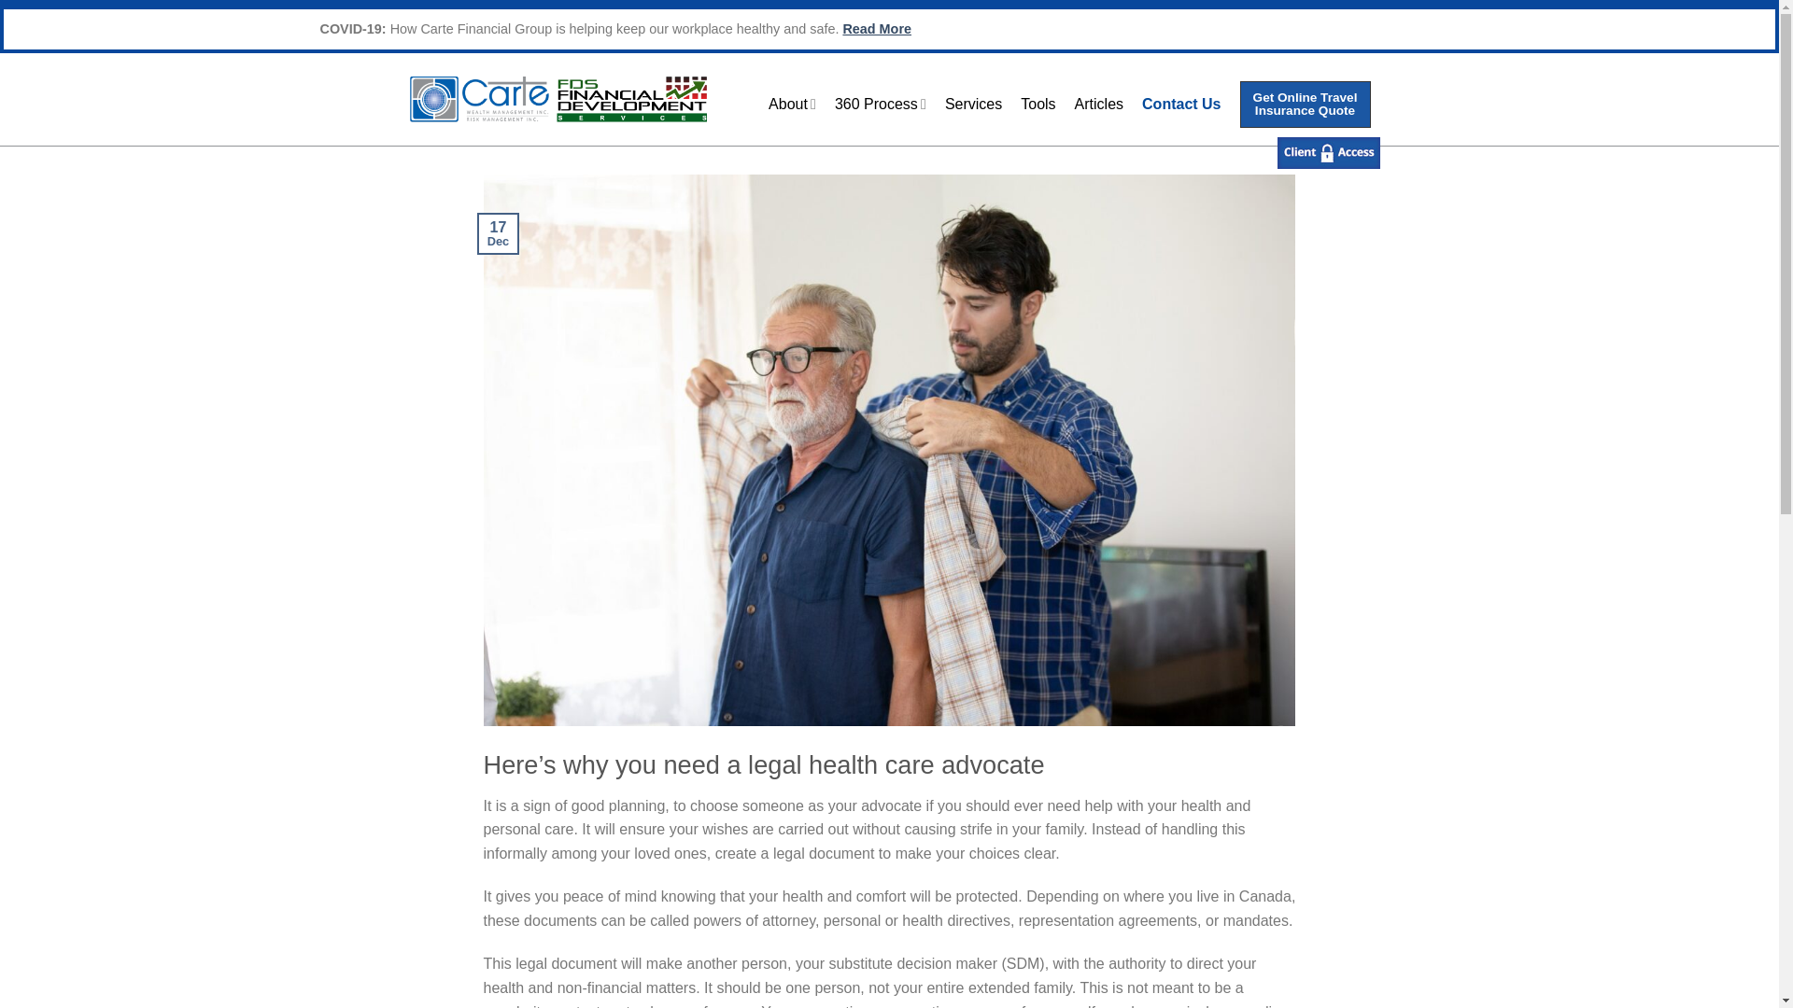  I want to click on Services, so click(973, 105).